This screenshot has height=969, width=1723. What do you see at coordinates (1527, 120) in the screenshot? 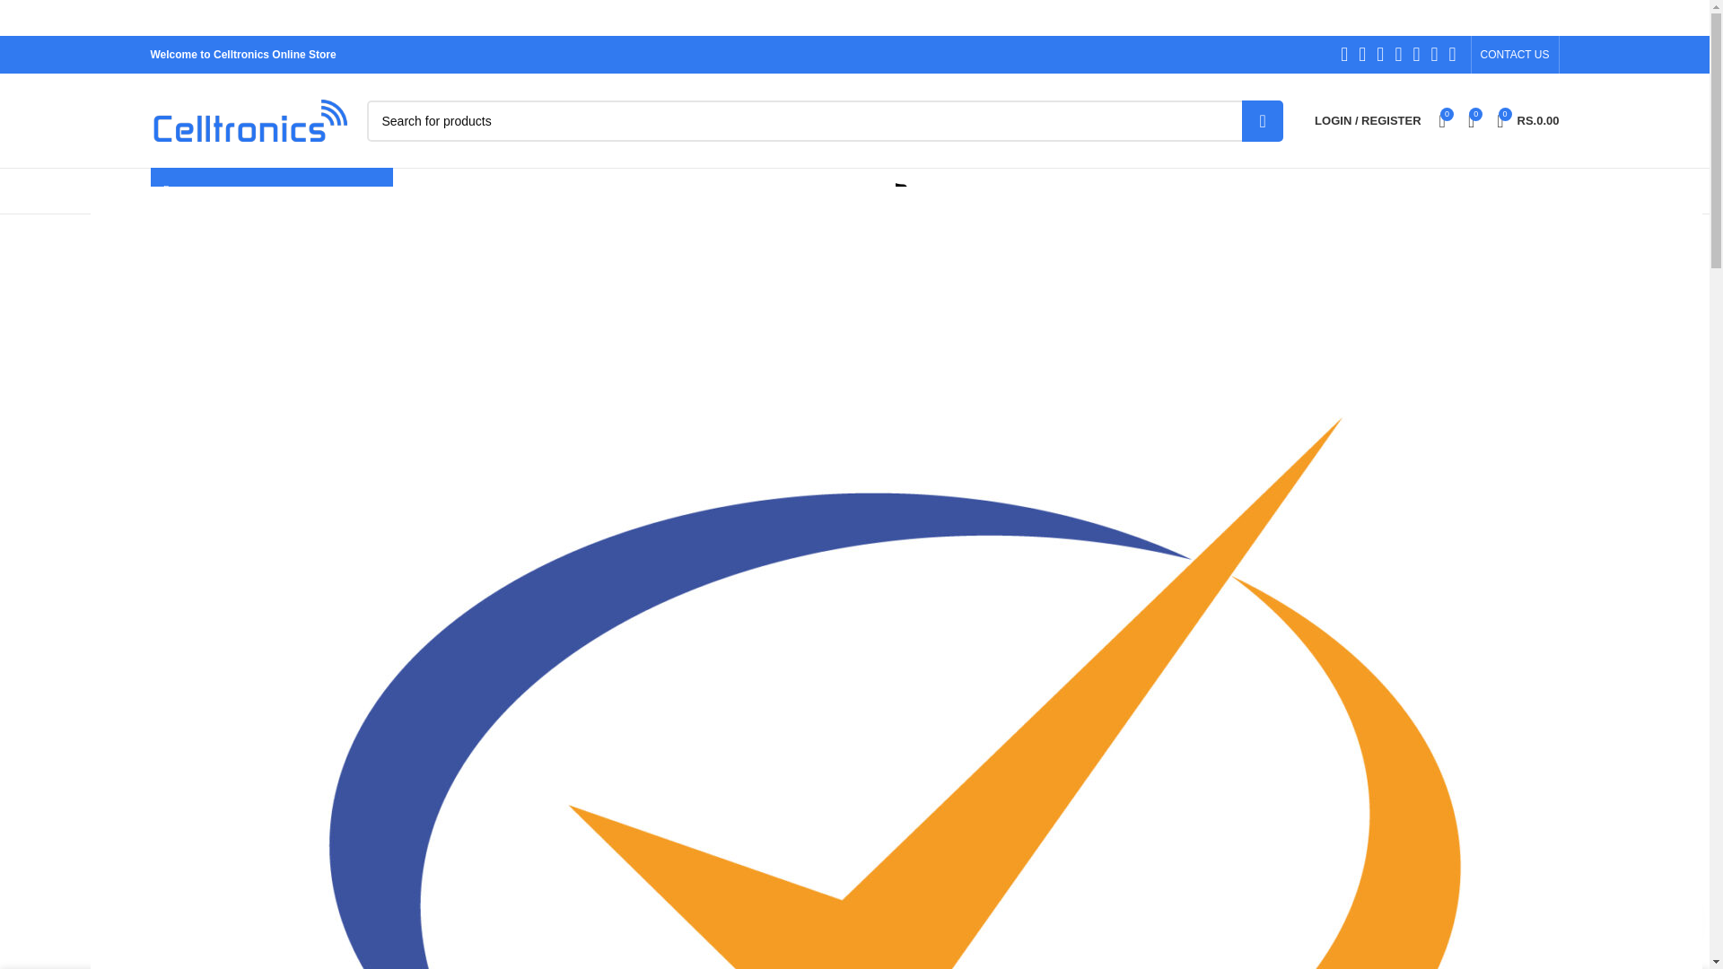
I see `My account` at bounding box center [1527, 120].